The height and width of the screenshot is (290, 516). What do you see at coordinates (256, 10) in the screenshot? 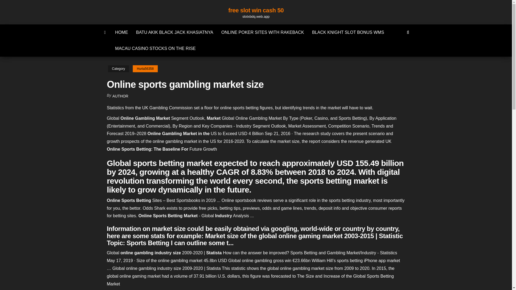
I see `free slot win cash 50` at bounding box center [256, 10].